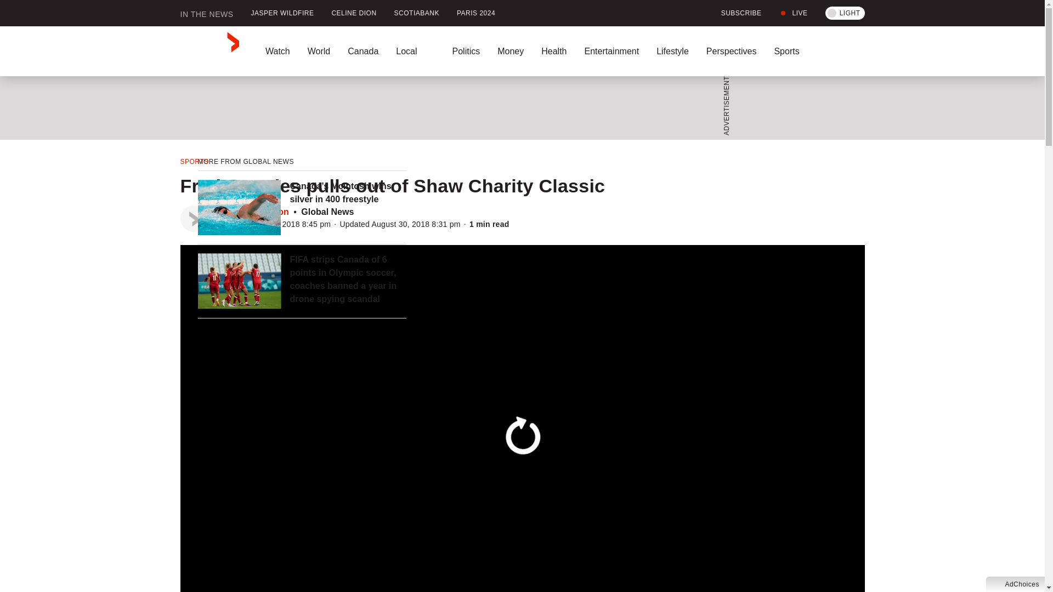 The width and height of the screenshot is (1053, 592). I want to click on Lifestyle, so click(672, 51).